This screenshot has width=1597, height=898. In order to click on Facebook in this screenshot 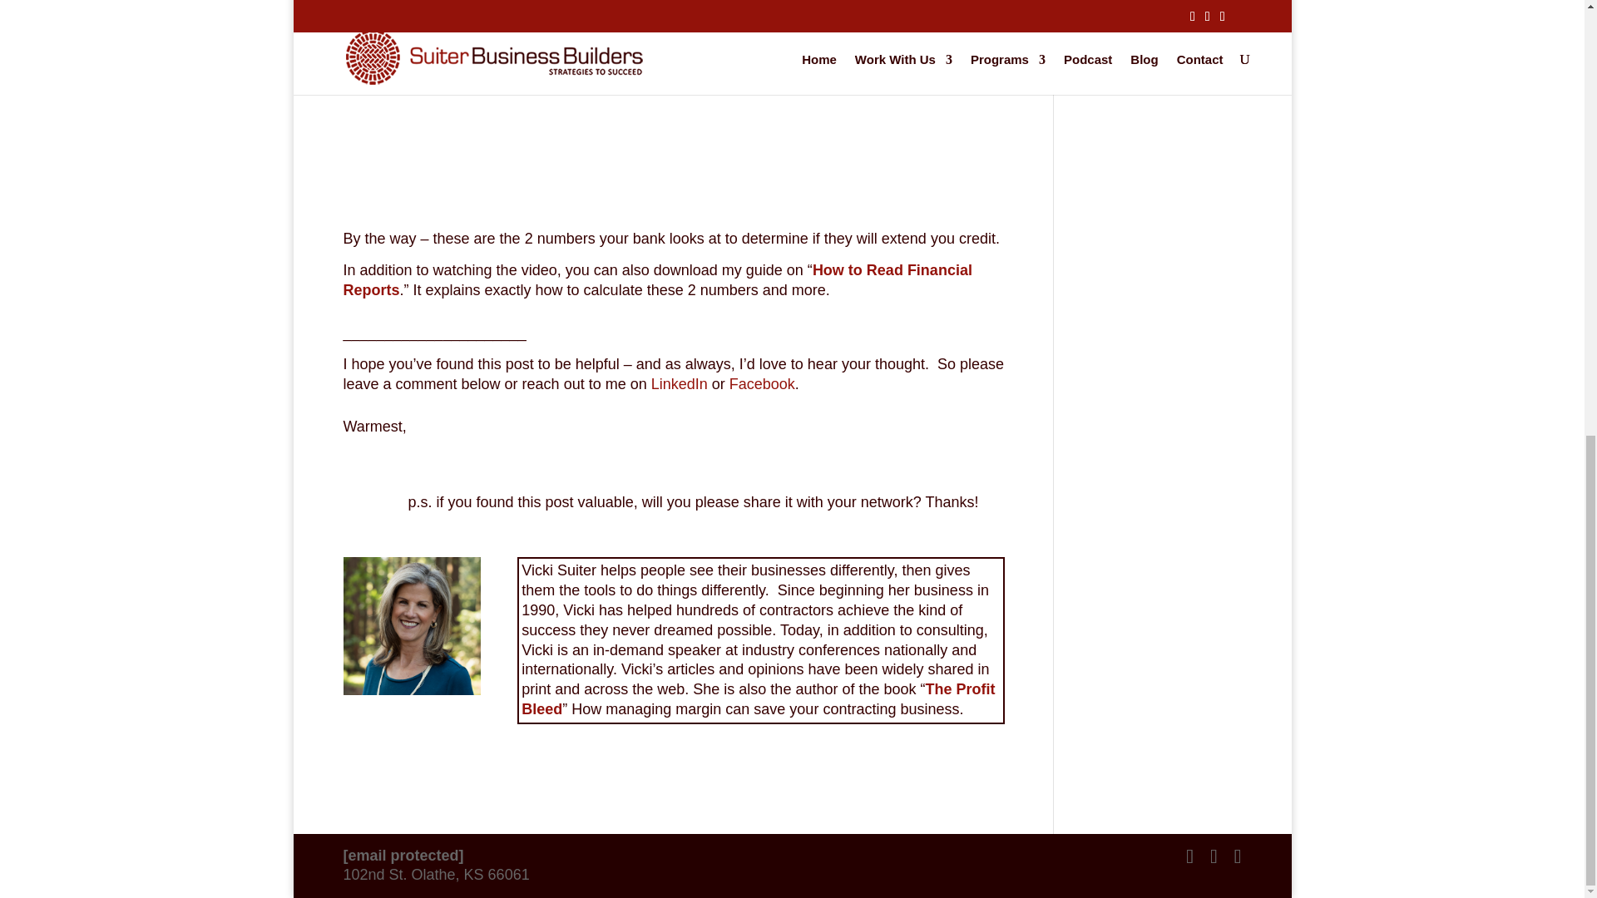, I will do `click(762, 384)`.